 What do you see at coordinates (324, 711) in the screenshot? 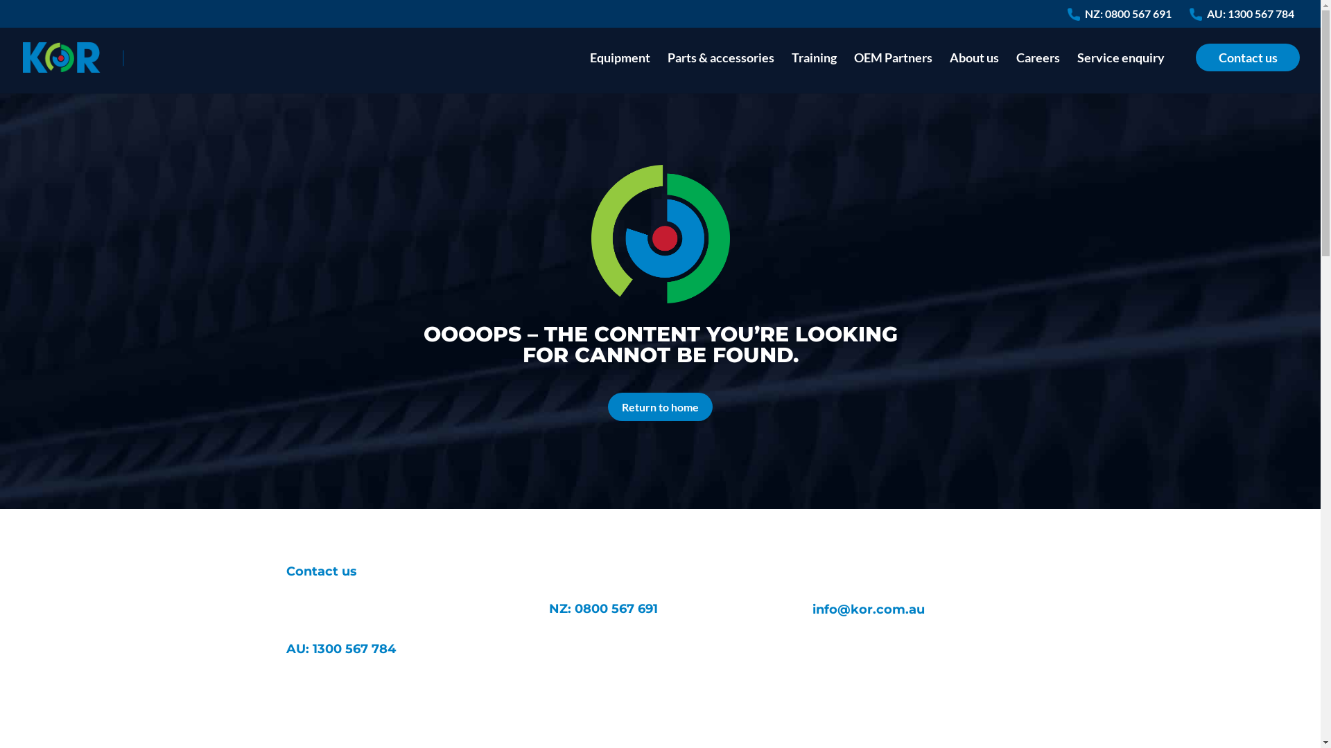
I see `Follow on LinkedIn` at bounding box center [324, 711].